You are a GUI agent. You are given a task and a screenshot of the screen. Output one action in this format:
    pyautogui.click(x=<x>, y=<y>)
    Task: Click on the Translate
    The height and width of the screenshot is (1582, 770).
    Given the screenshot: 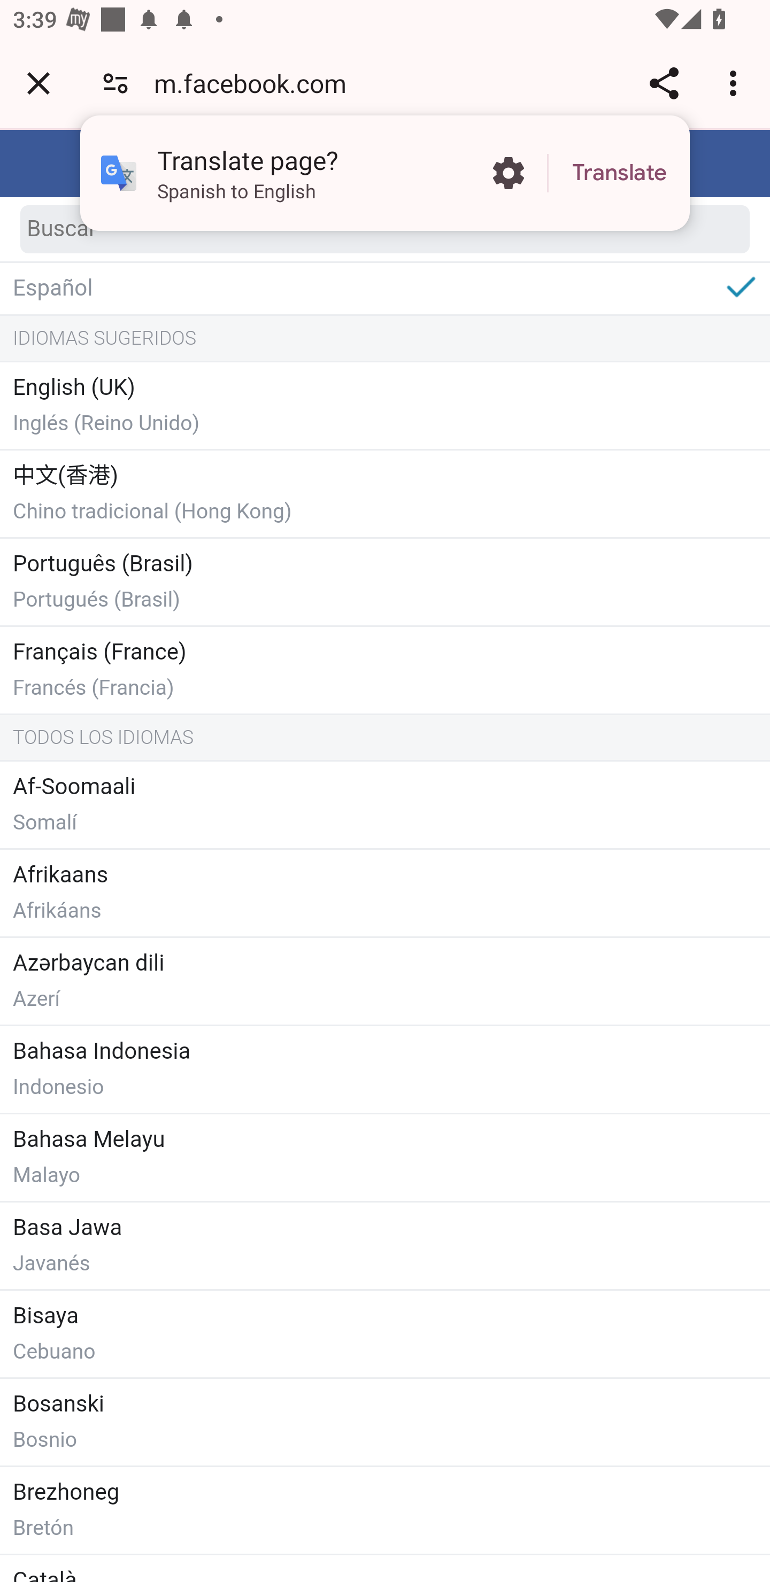 What is the action you would take?
    pyautogui.click(x=619, y=173)
    